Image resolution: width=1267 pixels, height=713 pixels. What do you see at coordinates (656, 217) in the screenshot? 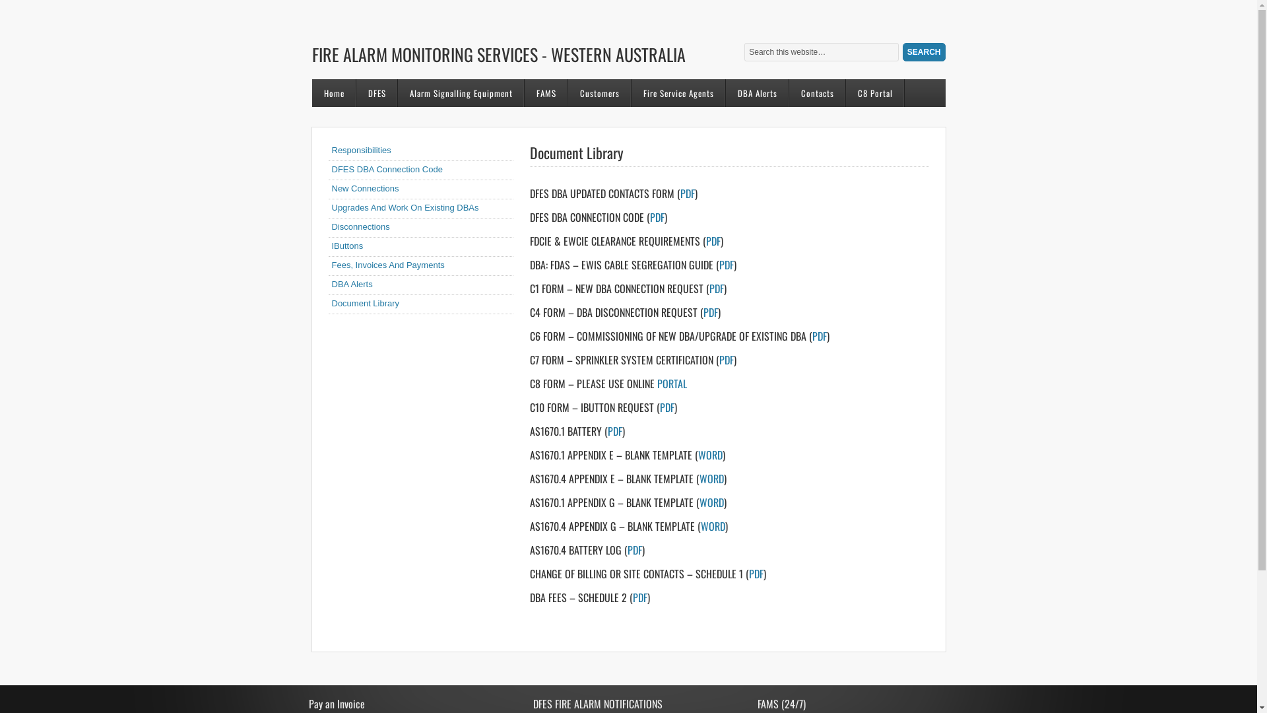
I see `PDF` at bounding box center [656, 217].